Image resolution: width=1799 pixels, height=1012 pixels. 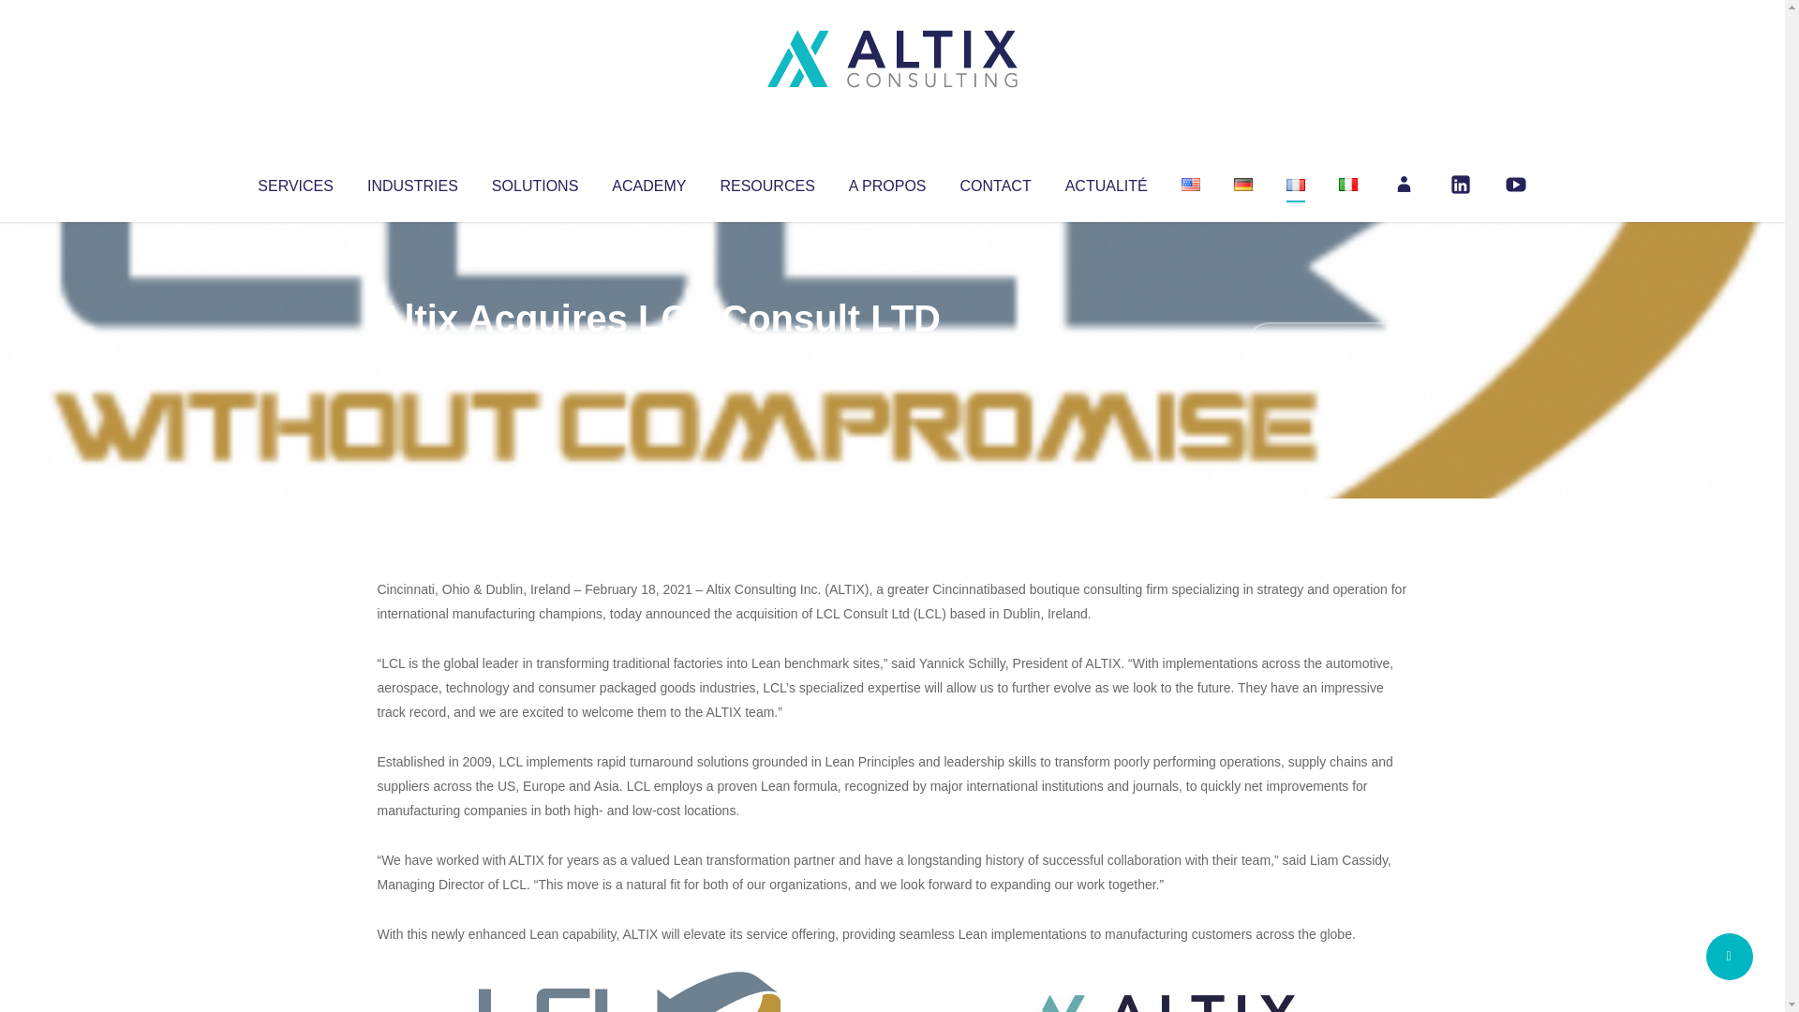 What do you see at coordinates (655, 356) in the screenshot?
I see `Uncategorized` at bounding box center [655, 356].